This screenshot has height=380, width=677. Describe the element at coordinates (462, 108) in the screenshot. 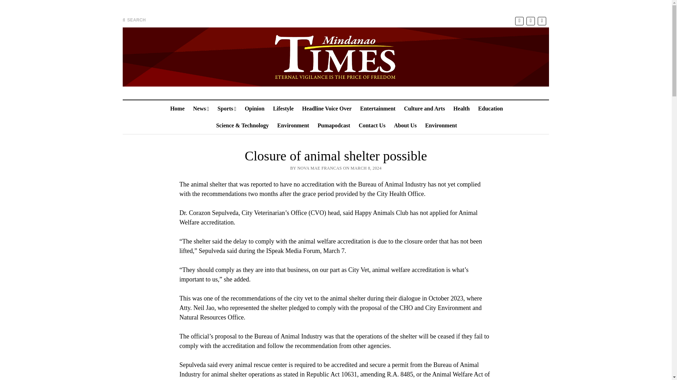

I see `Health` at that location.